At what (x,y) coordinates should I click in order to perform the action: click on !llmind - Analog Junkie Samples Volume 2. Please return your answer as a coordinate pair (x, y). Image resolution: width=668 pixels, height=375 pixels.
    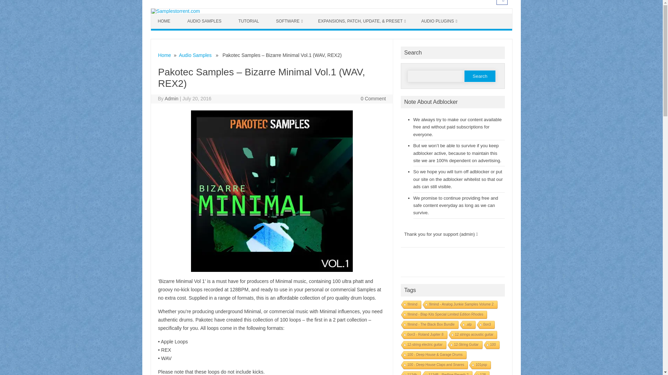
    Looking at the image, I should click on (459, 305).